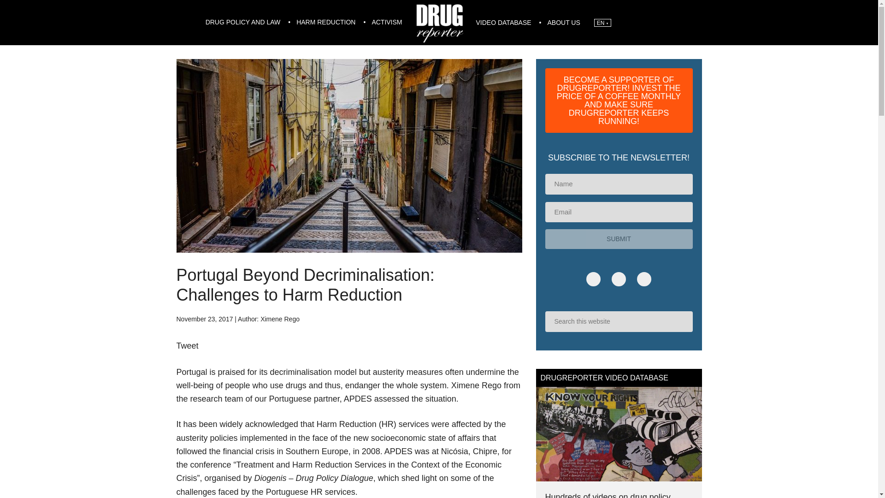 This screenshot has height=498, width=885. Describe the element at coordinates (505, 23) in the screenshot. I see `VIDEO DATABASE` at that location.